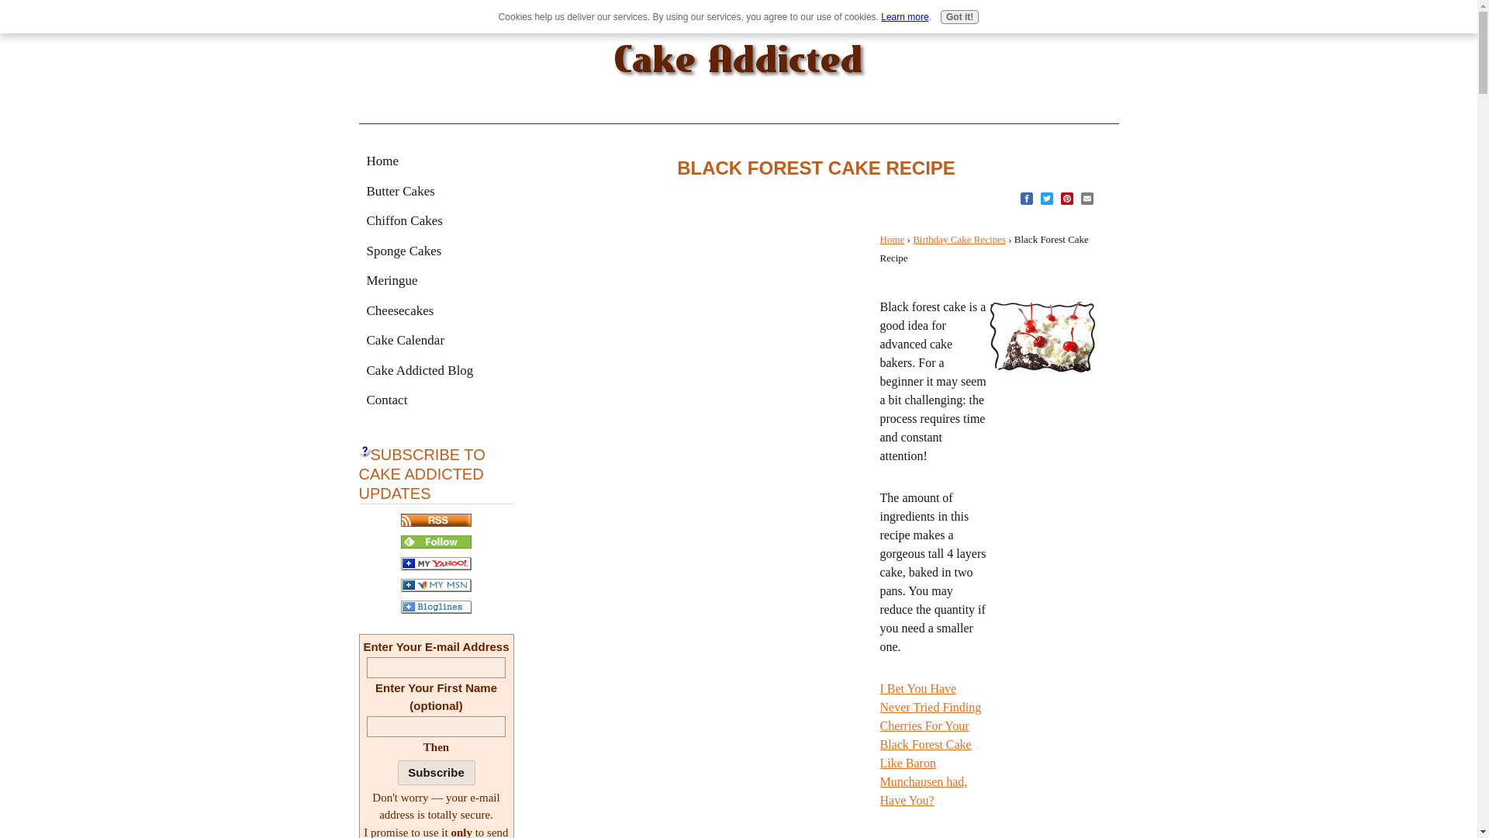 The image size is (1489, 838). What do you see at coordinates (436, 772) in the screenshot?
I see `Subscribe` at bounding box center [436, 772].